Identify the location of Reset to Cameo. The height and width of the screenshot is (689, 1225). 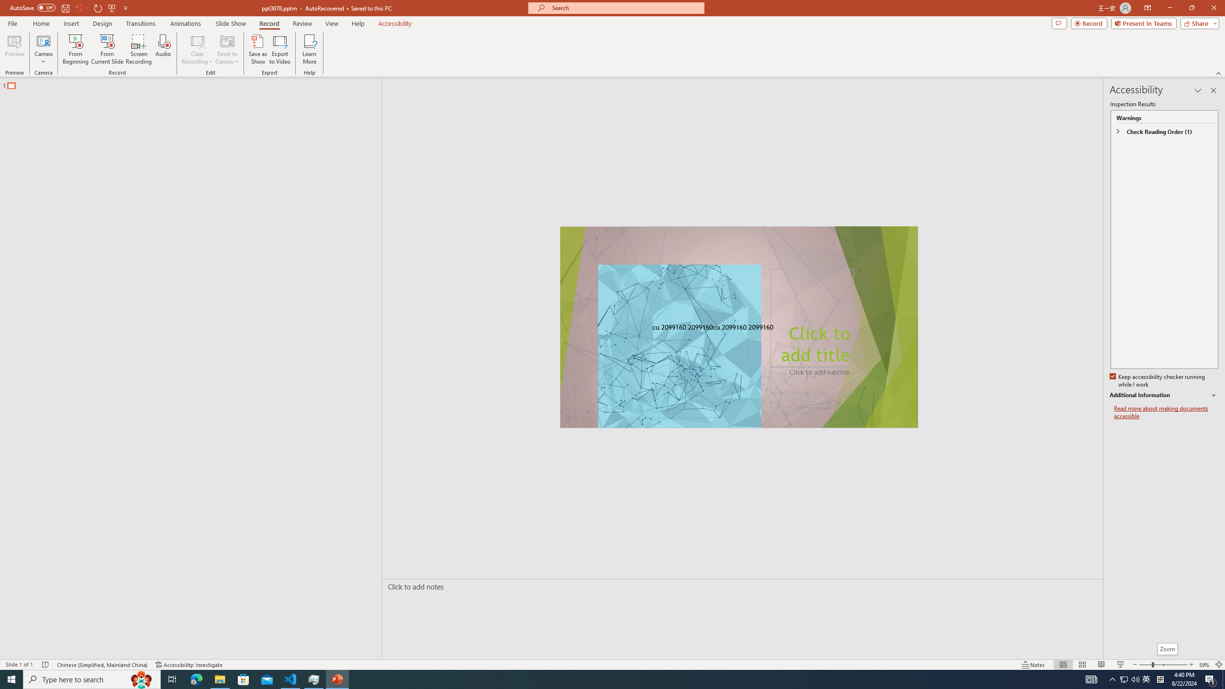
(227, 49).